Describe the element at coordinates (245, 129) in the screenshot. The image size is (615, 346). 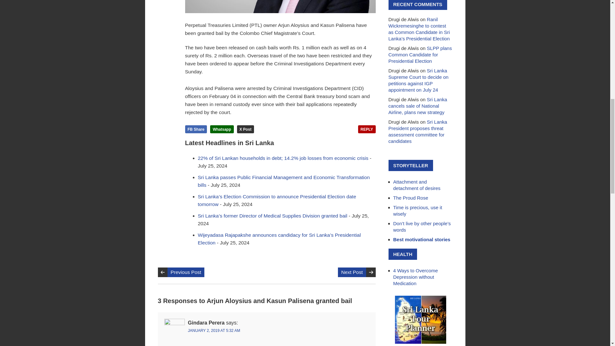
I see `Share on Twitter` at that location.